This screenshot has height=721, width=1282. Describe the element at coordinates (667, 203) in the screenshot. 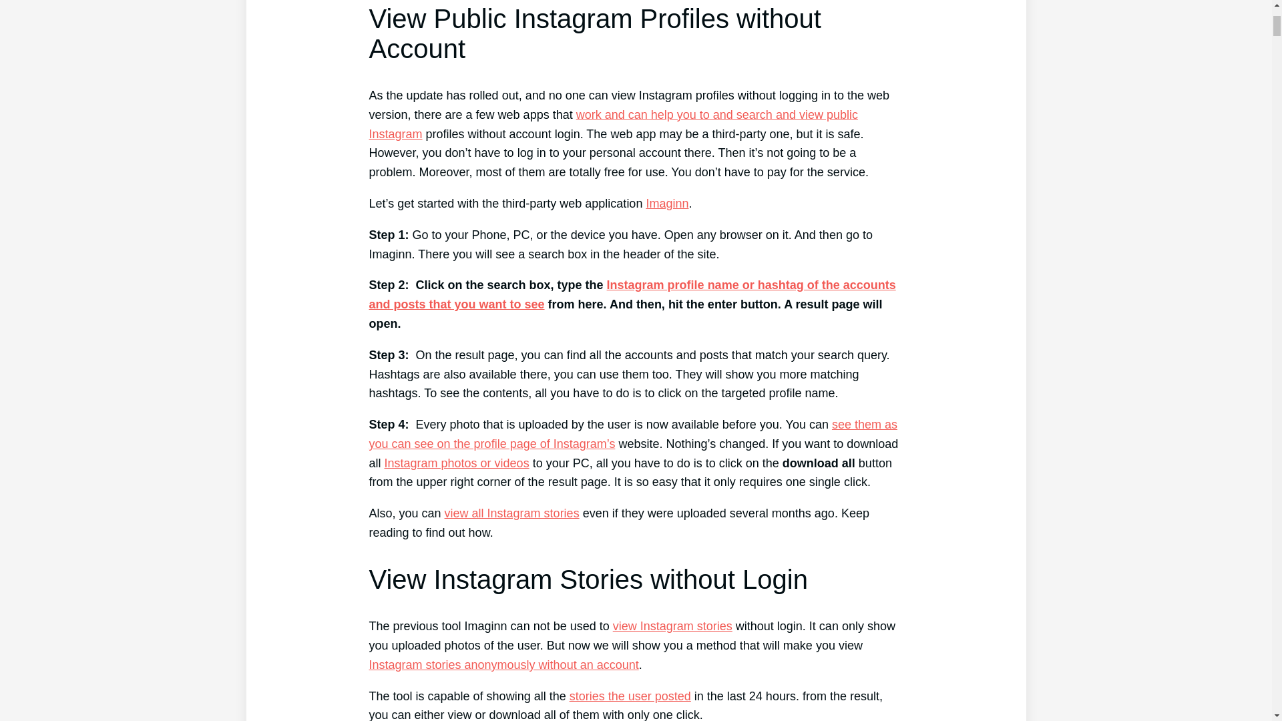

I see `Imaginn` at that location.